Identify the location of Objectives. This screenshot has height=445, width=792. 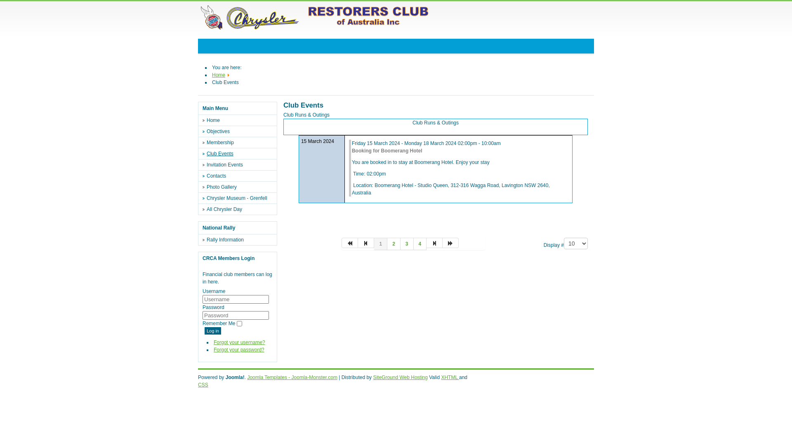
(240, 131).